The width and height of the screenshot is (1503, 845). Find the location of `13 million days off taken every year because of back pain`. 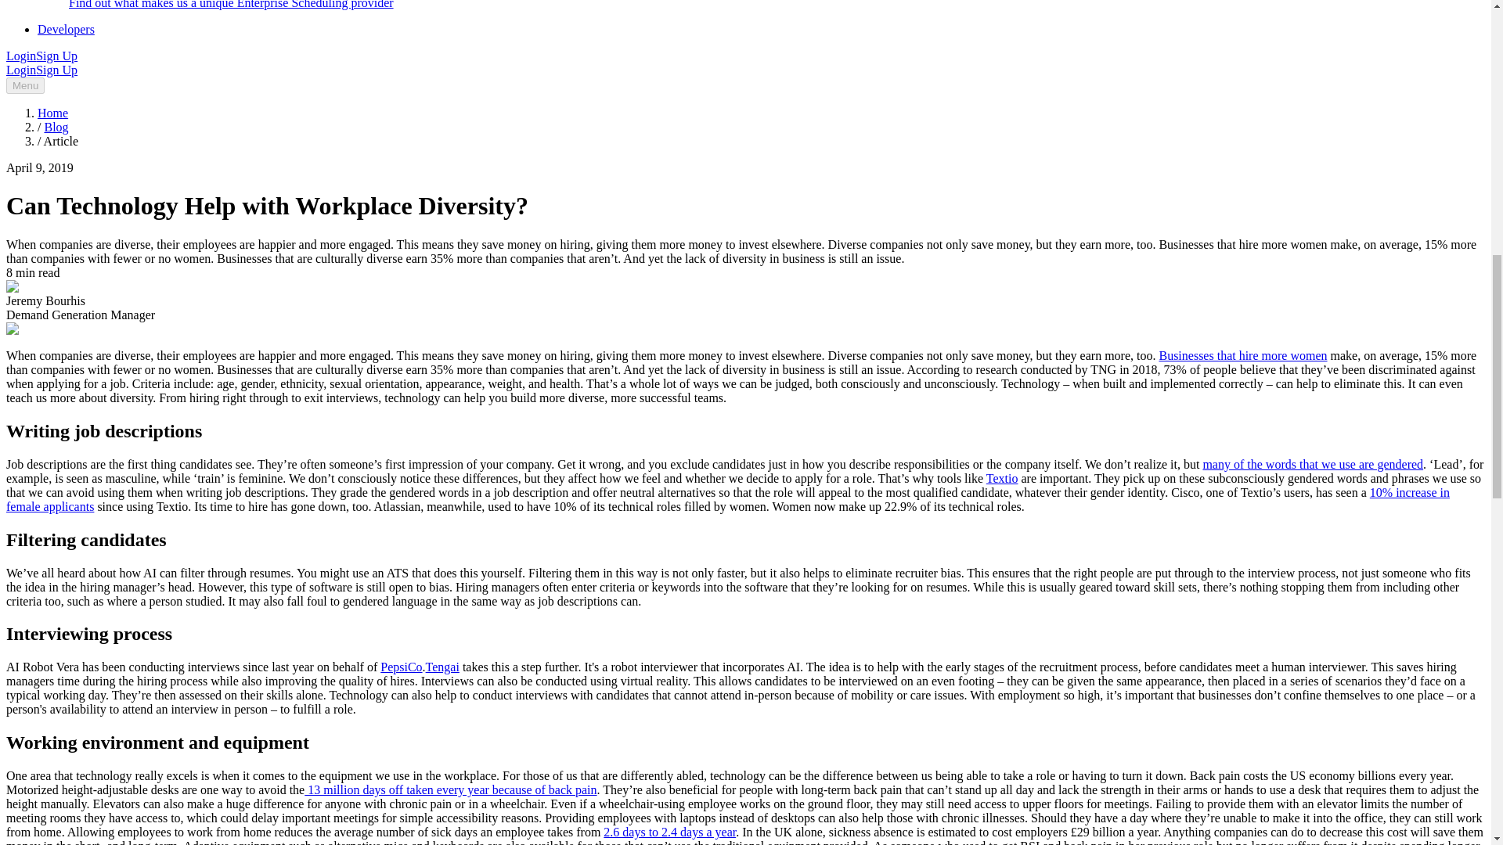

13 million days off taken every year because of back pain is located at coordinates (451, 790).